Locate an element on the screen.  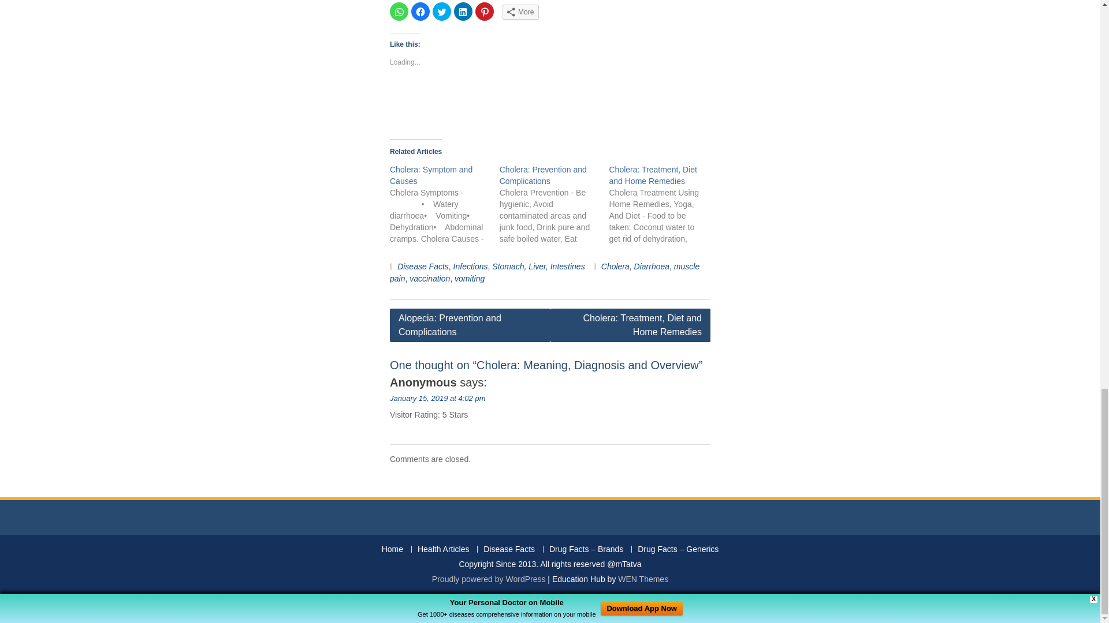
More is located at coordinates (520, 12).